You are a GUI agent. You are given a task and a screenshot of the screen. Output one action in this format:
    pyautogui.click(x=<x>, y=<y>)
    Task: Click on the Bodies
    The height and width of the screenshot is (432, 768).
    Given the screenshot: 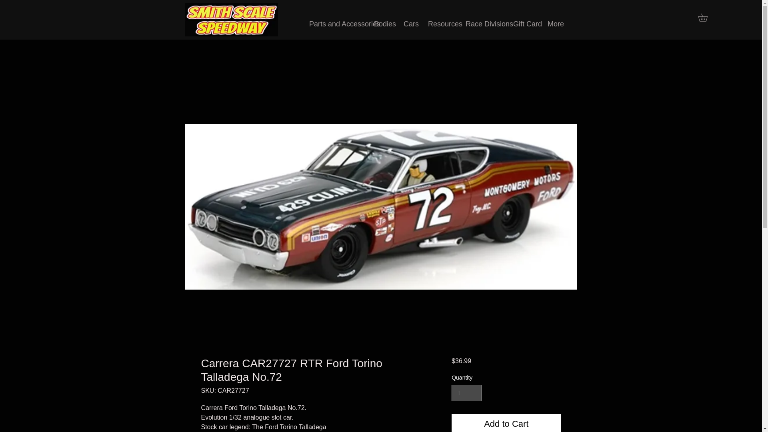 What is the action you would take?
    pyautogui.click(x=382, y=24)
    